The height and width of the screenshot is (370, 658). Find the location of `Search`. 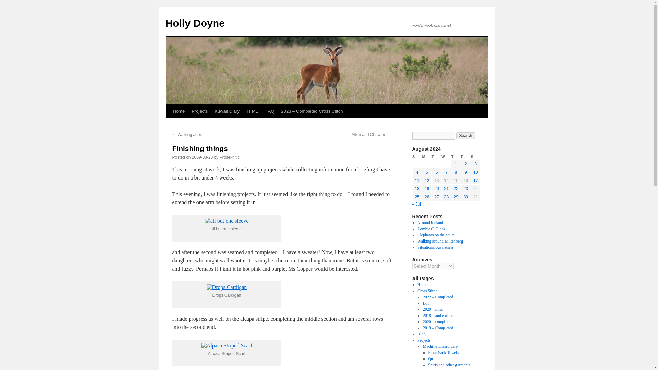

Search is located at coordinates (466, 136).